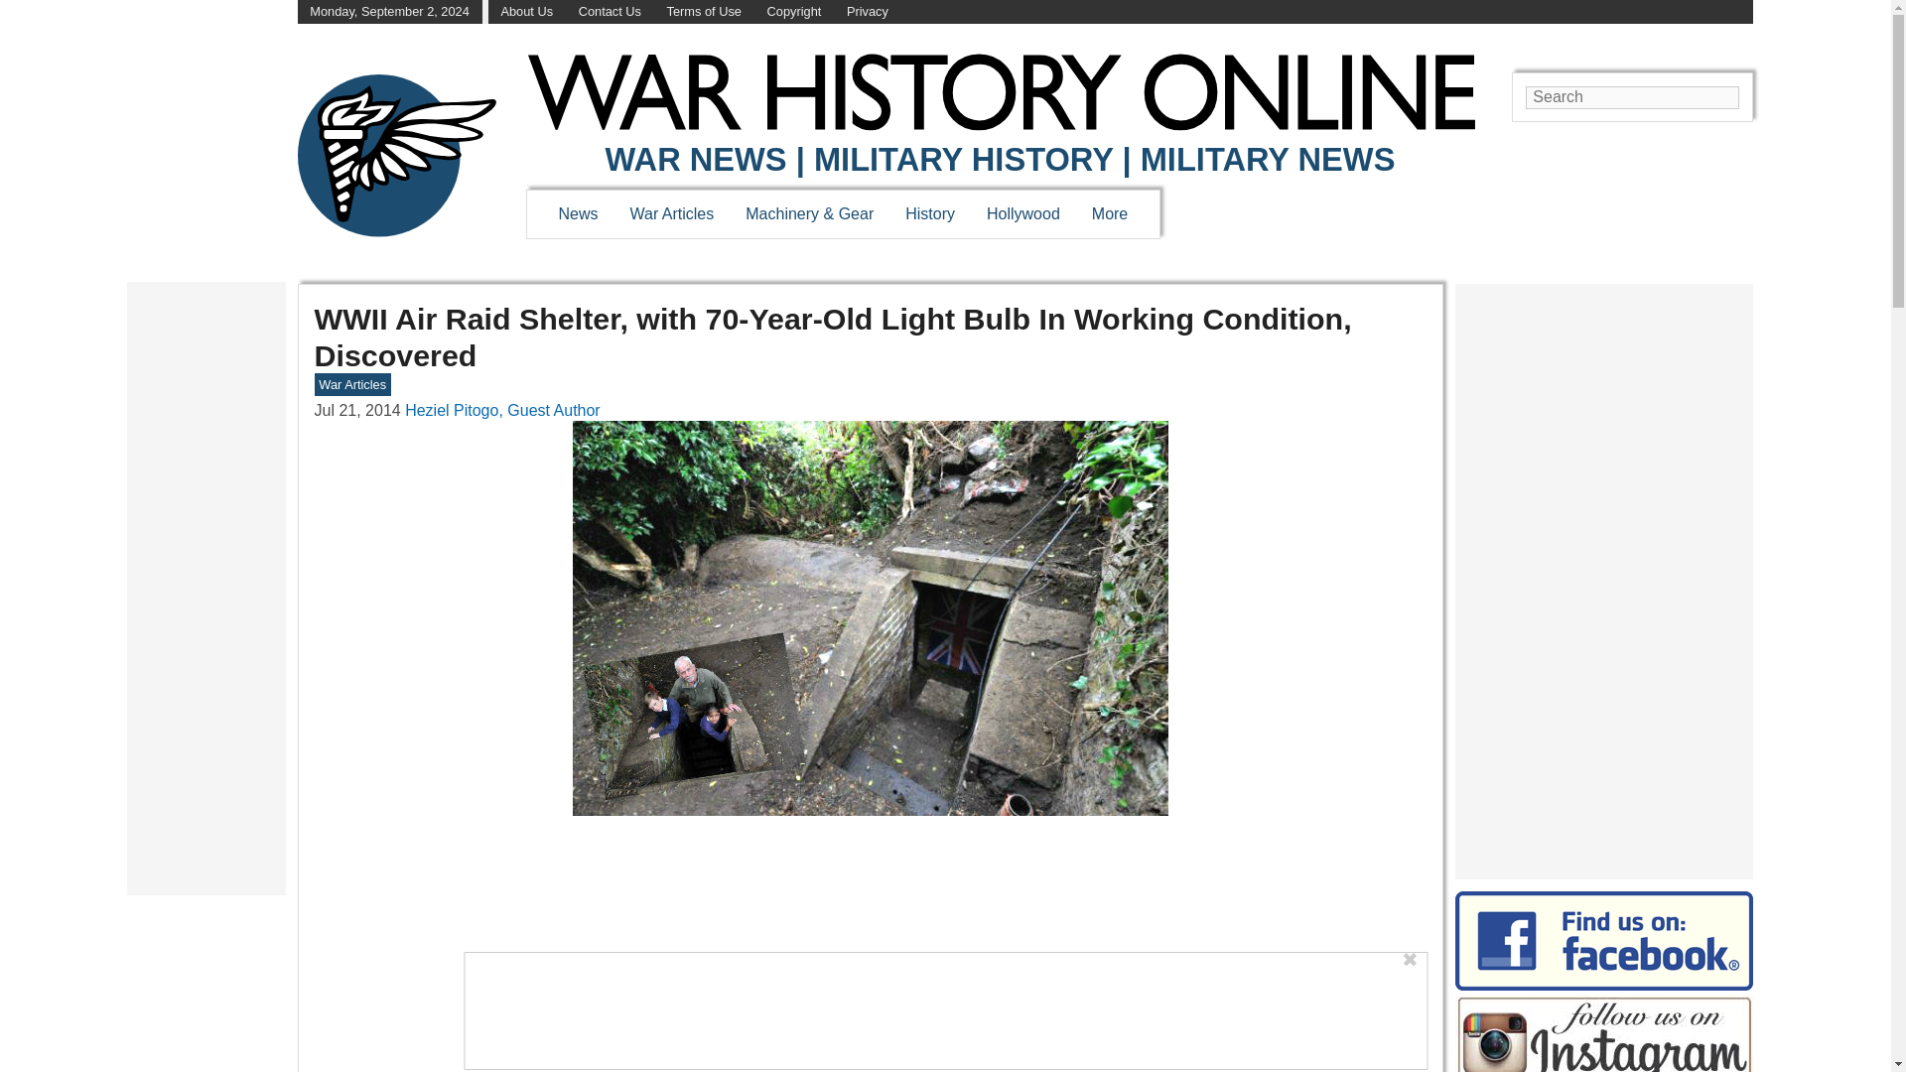  What do you see at coordinates (673, 213) in the screenshot?
I see `War Articles` at bounding box center [673, 213].